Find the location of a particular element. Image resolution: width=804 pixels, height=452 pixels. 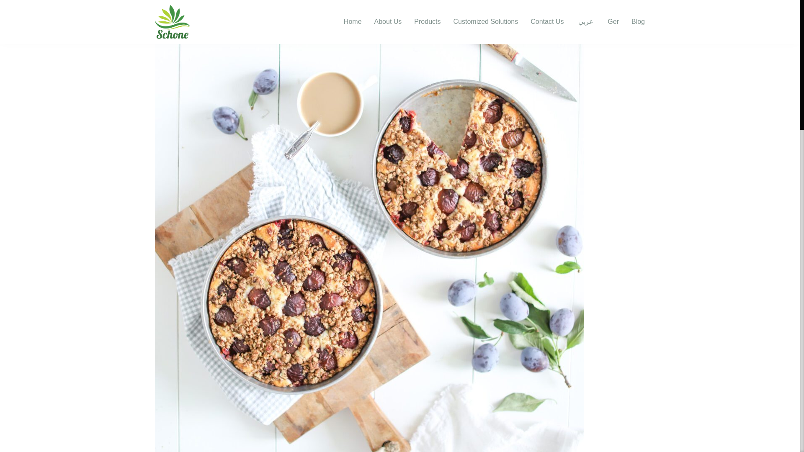

Products is located at coordinates (427, 21).